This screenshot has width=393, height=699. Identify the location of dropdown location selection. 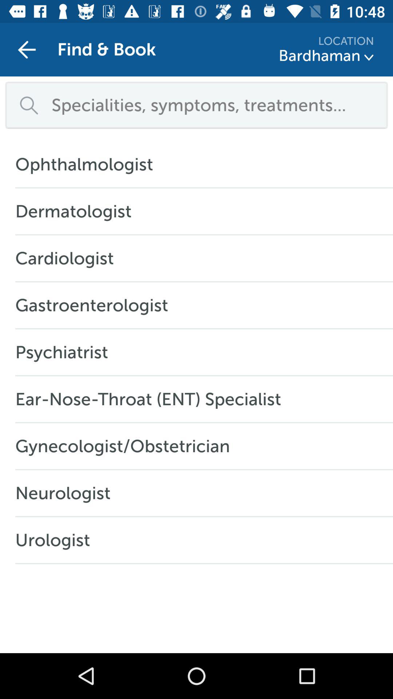
(369, 58).